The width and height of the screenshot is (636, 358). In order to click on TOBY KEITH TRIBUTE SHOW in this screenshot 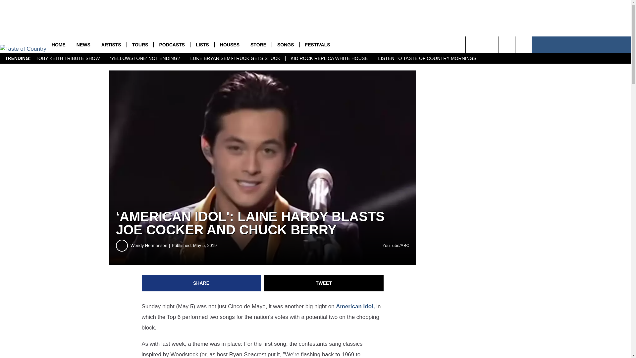, I will do `click(68, 58)`.